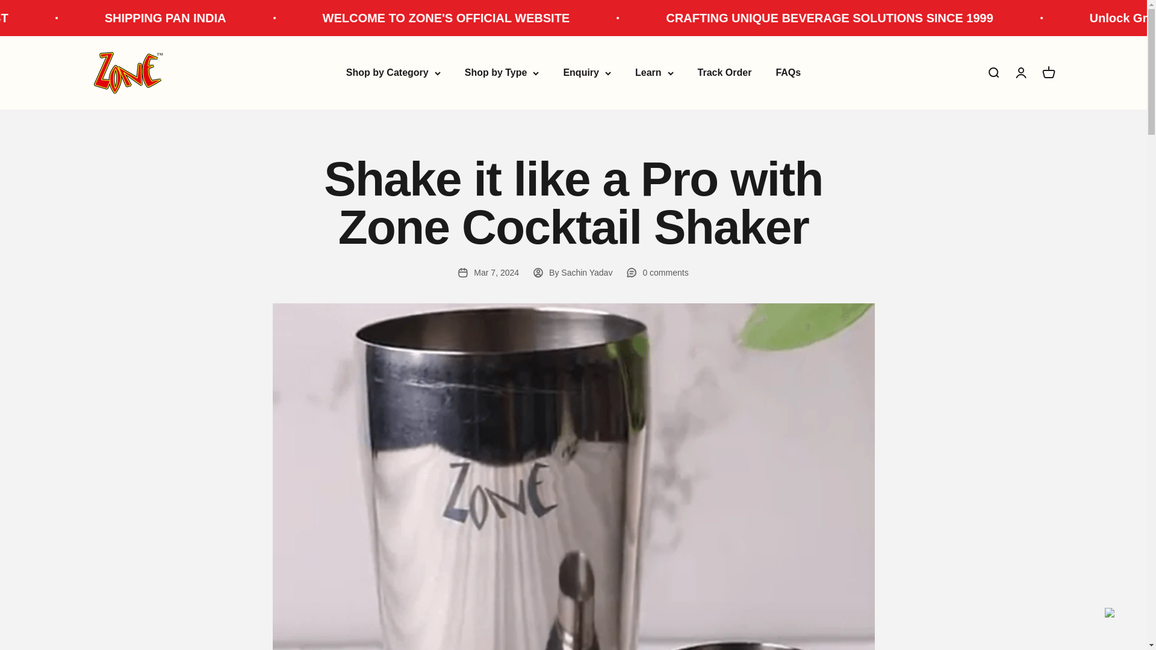  What do you see at coordinates (502, 72) in the screenshot?
I see `Shop by Type` at bounding box center [502, 72].